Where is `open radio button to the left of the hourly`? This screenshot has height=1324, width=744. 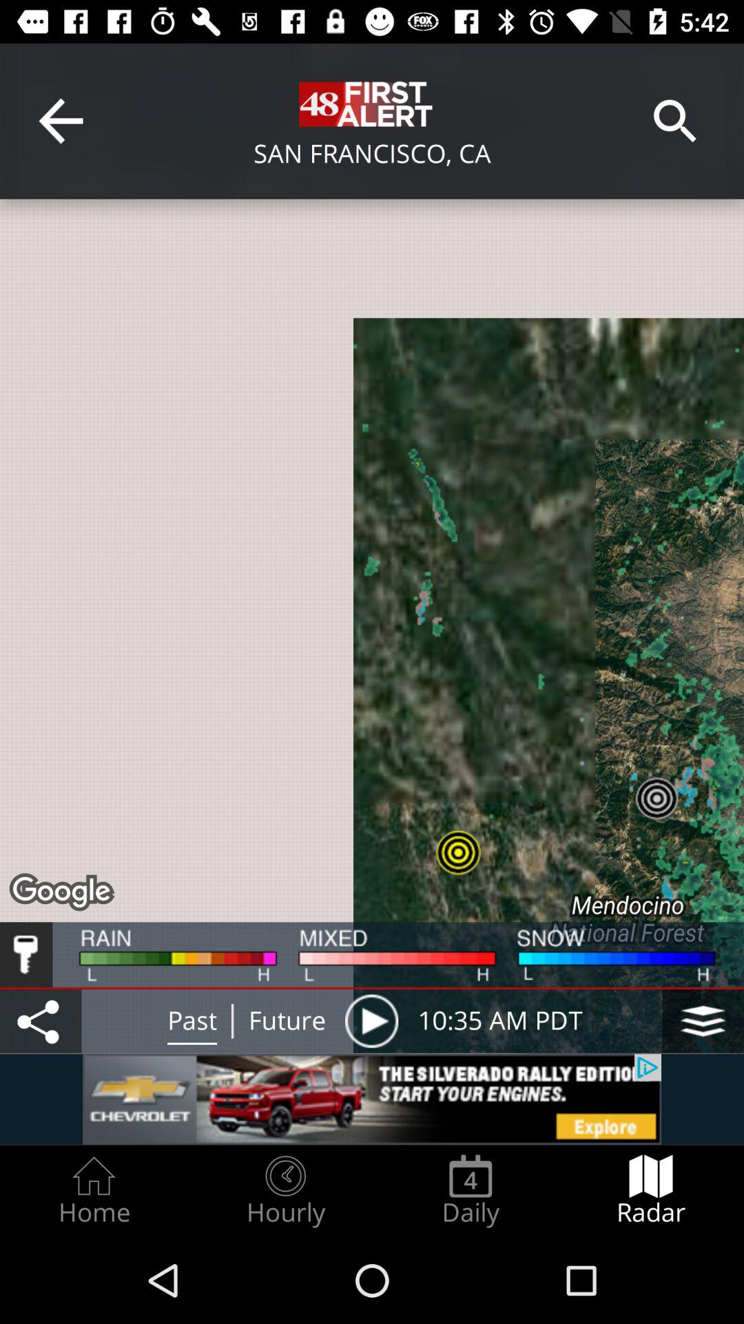
open radio button to the left of the hourly is located at coordinates (94, 1190).